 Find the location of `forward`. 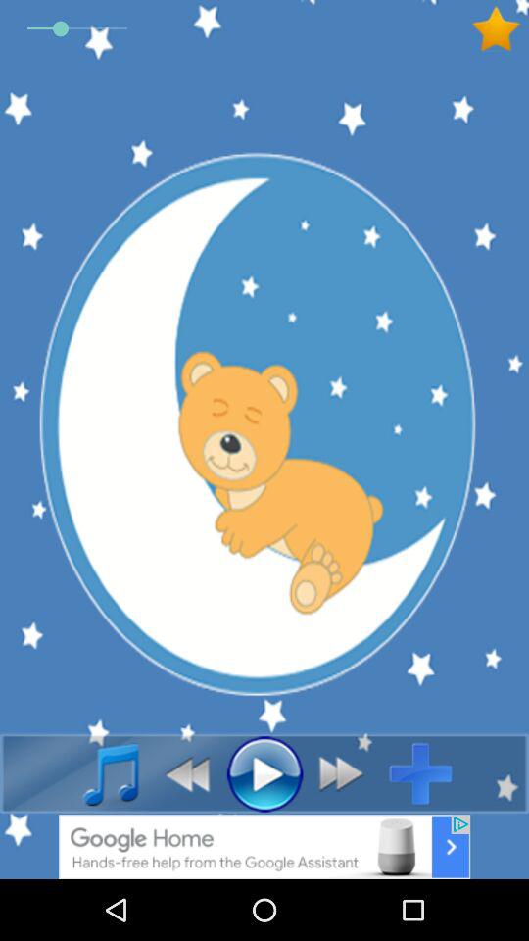

forward is located at coordinates (347, 773).